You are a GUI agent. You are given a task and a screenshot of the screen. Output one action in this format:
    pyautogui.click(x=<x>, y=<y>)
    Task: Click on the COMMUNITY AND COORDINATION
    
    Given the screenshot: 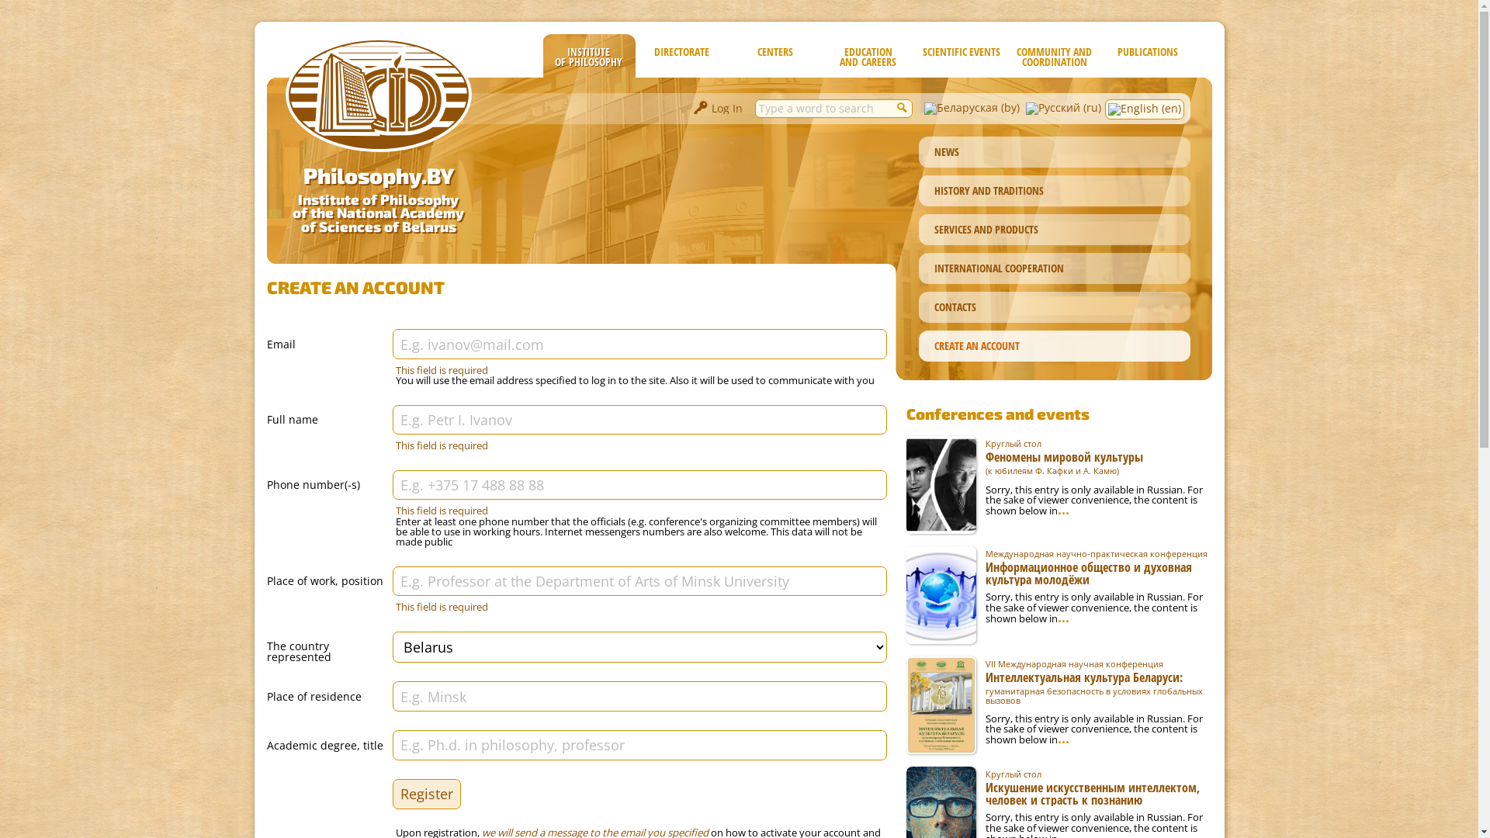 What is the action you would take?
    pyautogui.click(x=1054, y=56)
    